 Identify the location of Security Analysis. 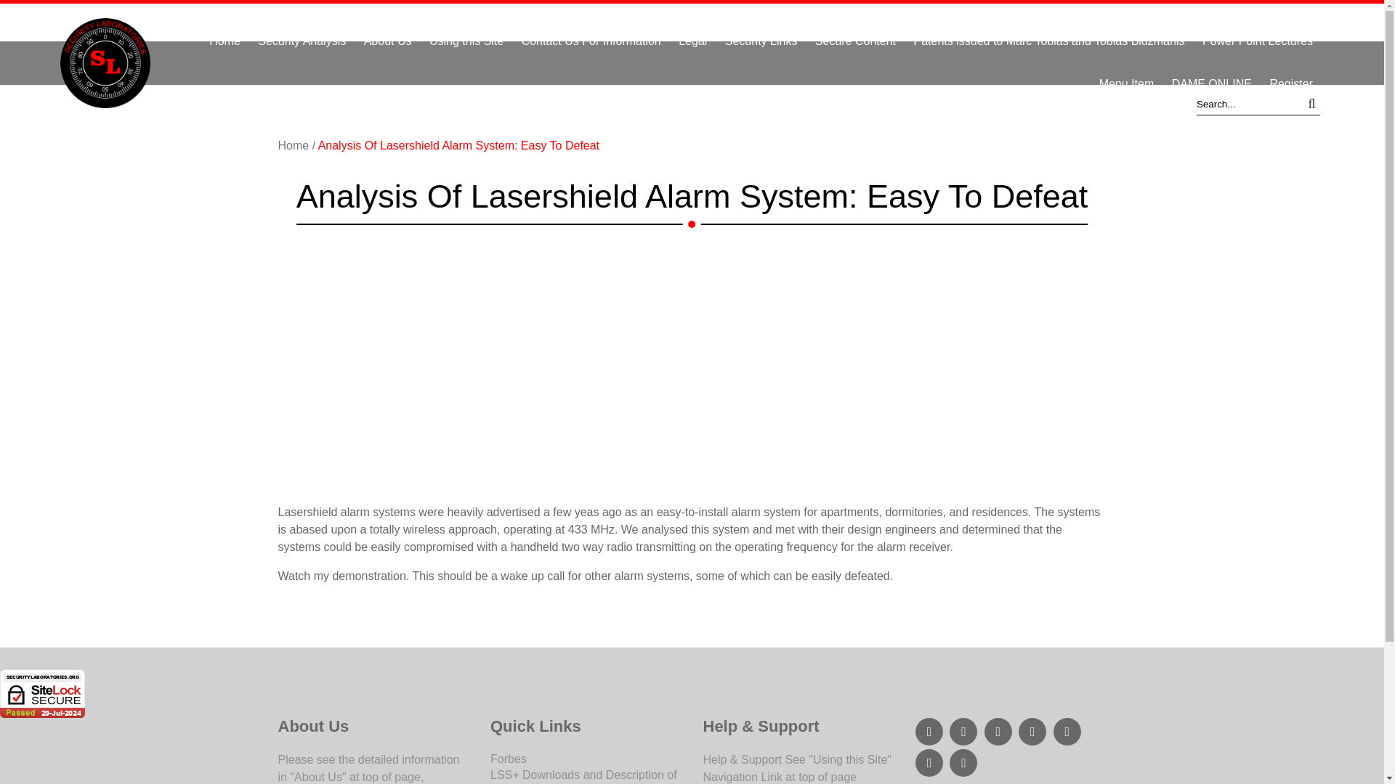
(302, 41).